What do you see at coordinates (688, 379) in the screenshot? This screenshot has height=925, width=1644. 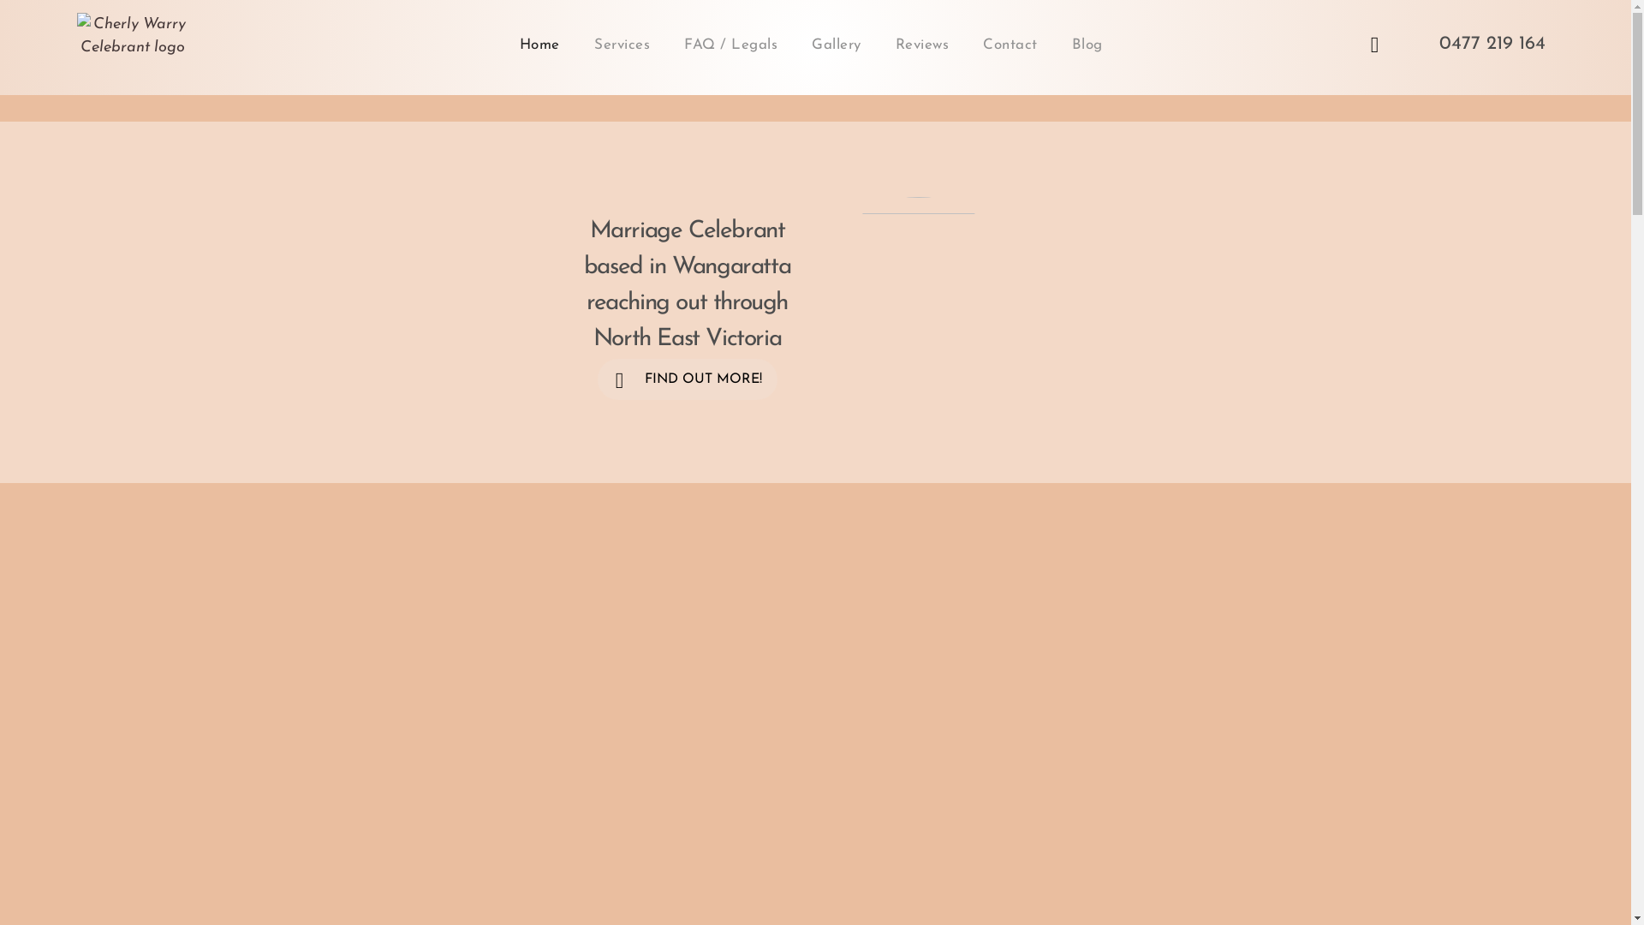 I see `FIND OUT MORE!` at bounding box center [688, 379].